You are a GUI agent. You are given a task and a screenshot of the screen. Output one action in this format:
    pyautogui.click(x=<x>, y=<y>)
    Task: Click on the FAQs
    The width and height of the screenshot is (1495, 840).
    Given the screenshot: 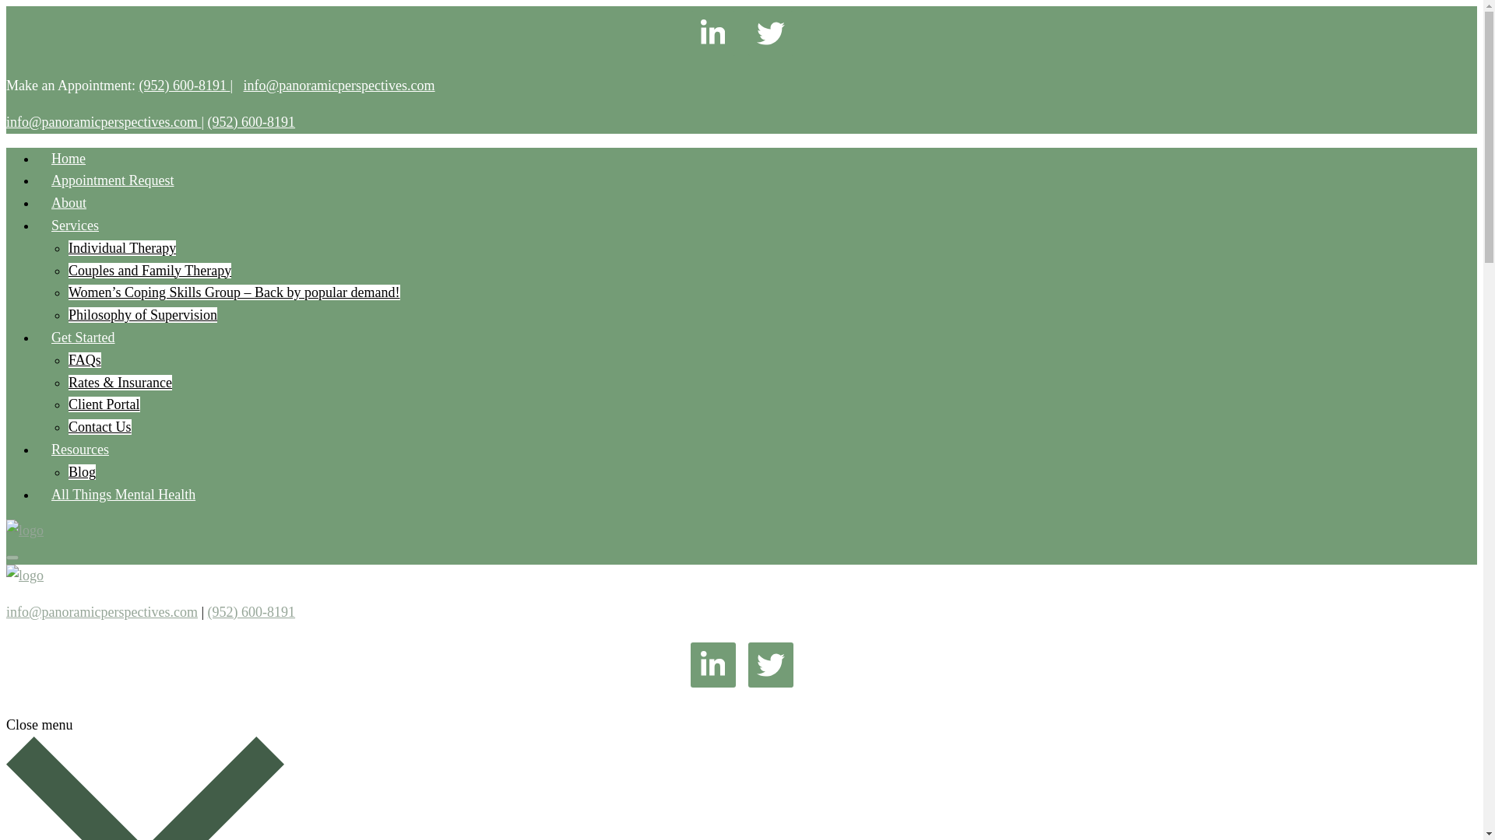 What is the action you would take?
    pyautogui.click(x=85, y=359)
    